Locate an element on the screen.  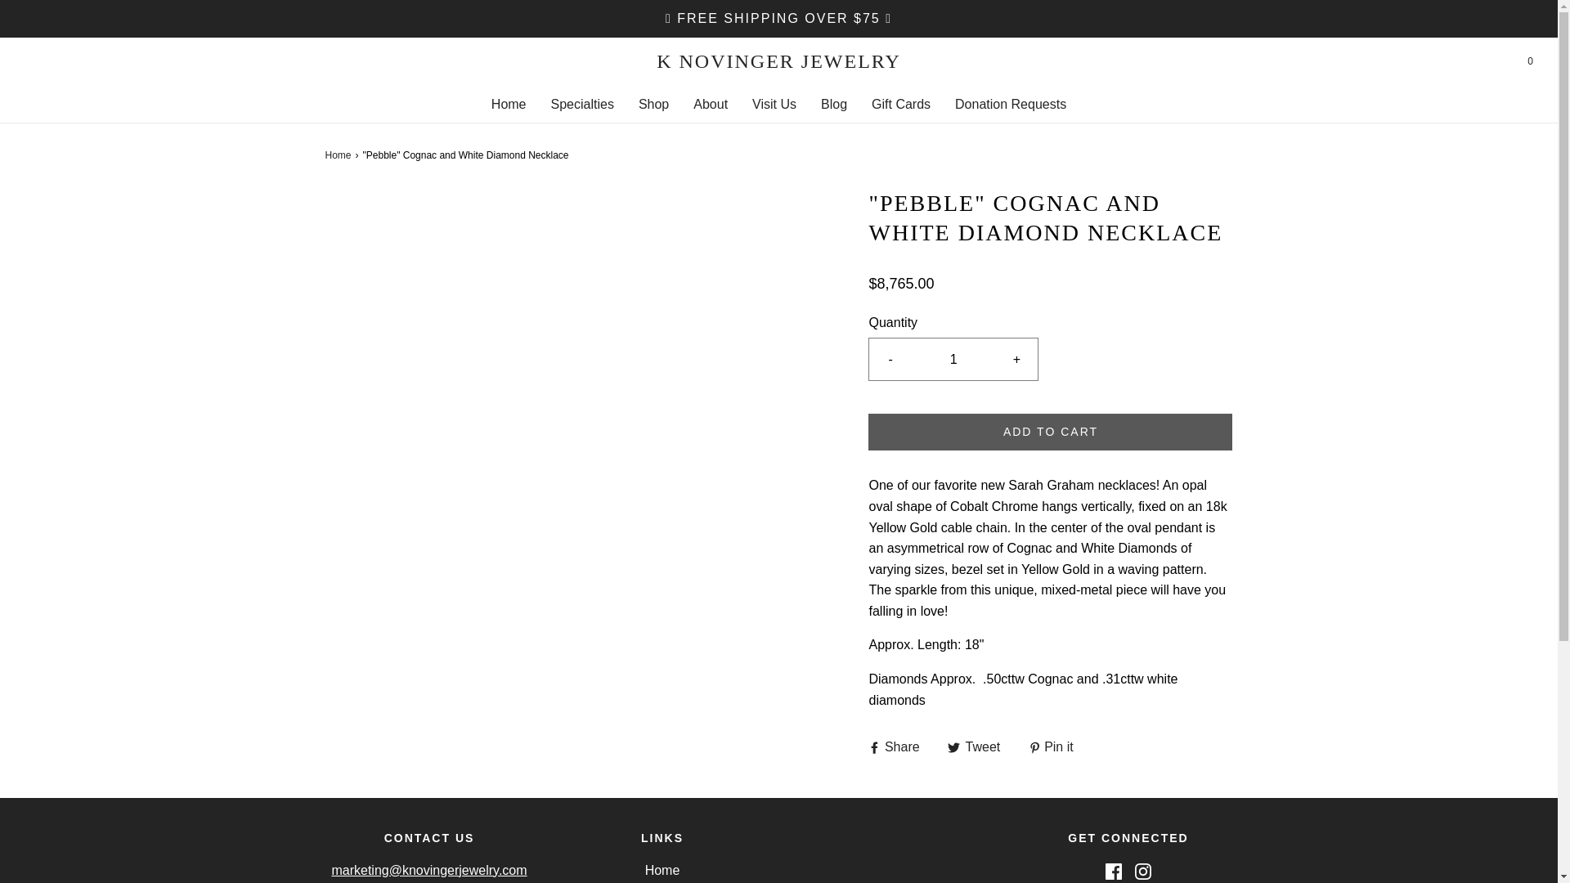
Instagram icon is located at coordinates (1143, 872).